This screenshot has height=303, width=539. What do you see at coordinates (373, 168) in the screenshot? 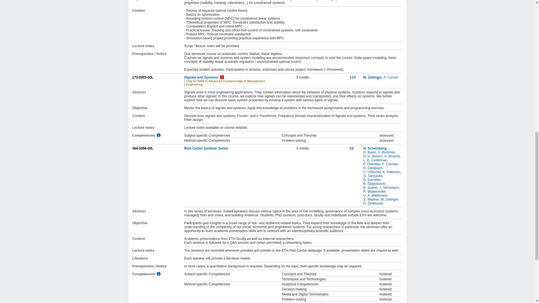
I see `H. Gersbach` at bounding box center [373, 168].